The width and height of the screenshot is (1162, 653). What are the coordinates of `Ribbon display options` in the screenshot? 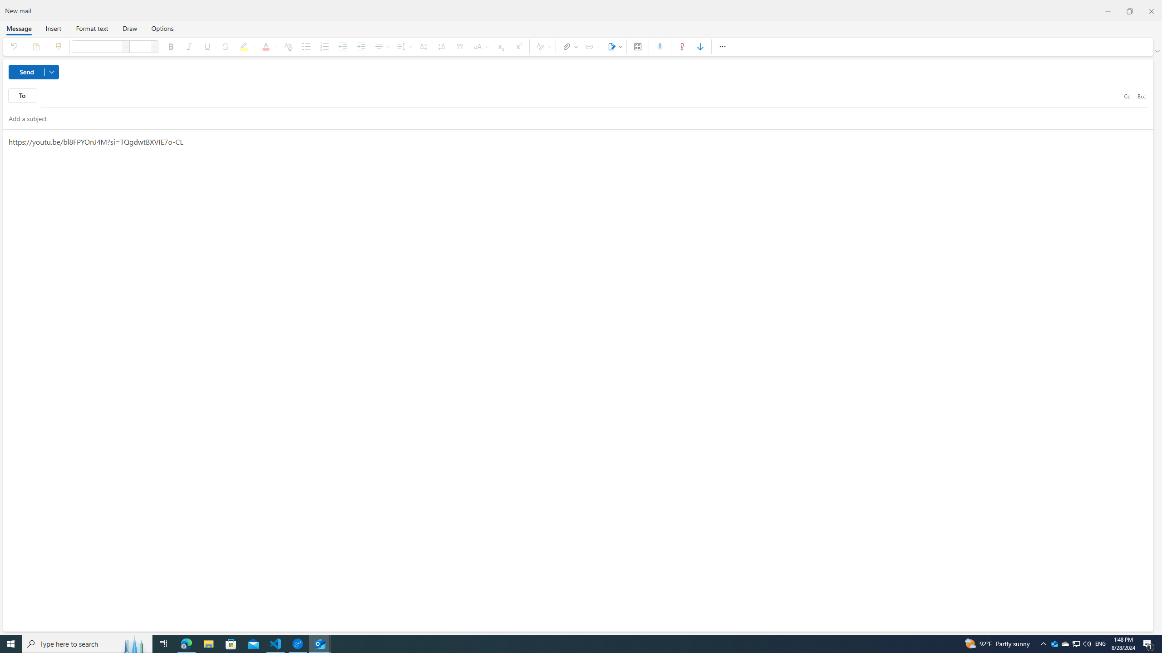 It's located at (1158, 51).